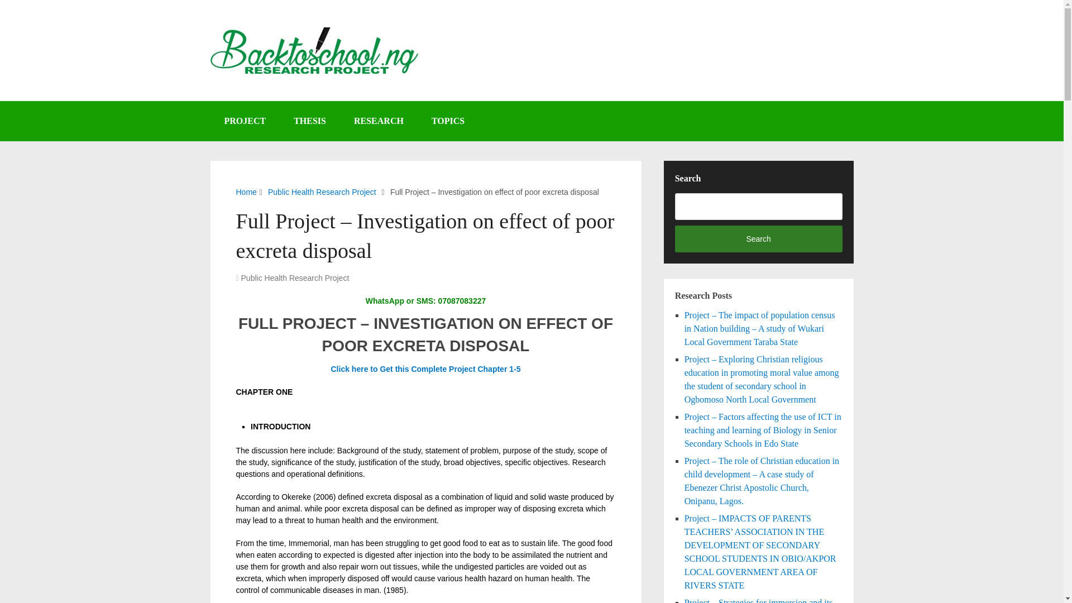 Image resolution: width=1072 pixels, height=603 pixels. I want to click on TOPICS, so click(448, 121).